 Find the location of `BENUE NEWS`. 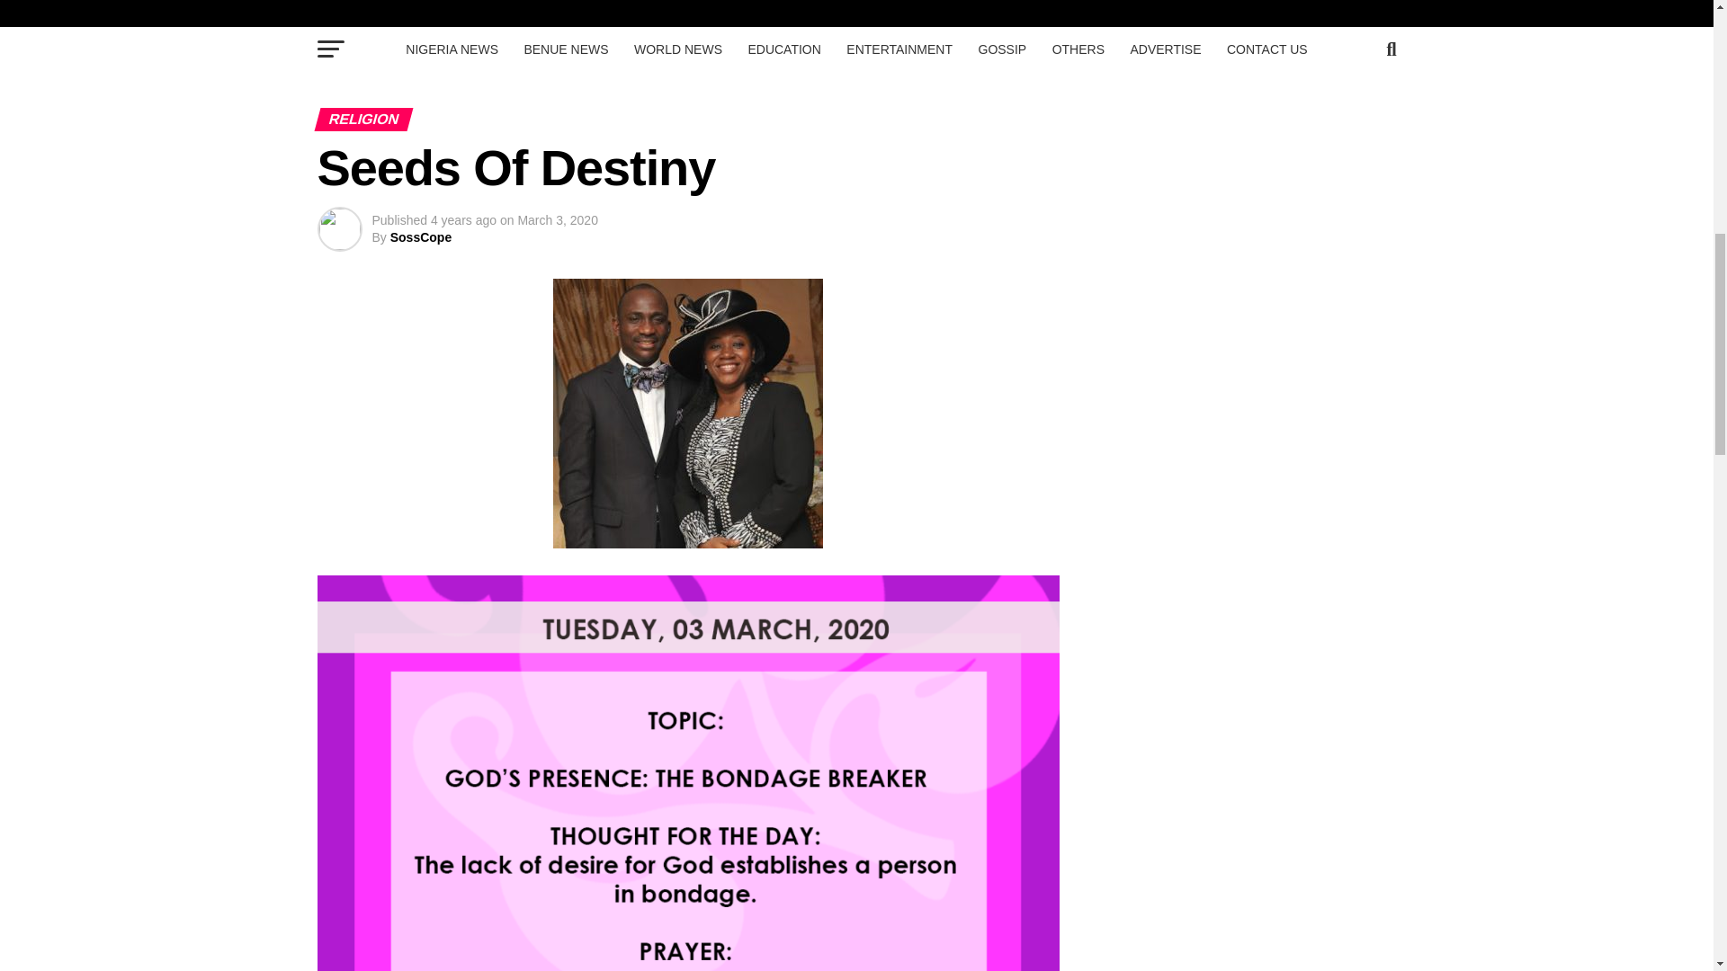

BENUE NEWS is located at coordinates (565, 49).